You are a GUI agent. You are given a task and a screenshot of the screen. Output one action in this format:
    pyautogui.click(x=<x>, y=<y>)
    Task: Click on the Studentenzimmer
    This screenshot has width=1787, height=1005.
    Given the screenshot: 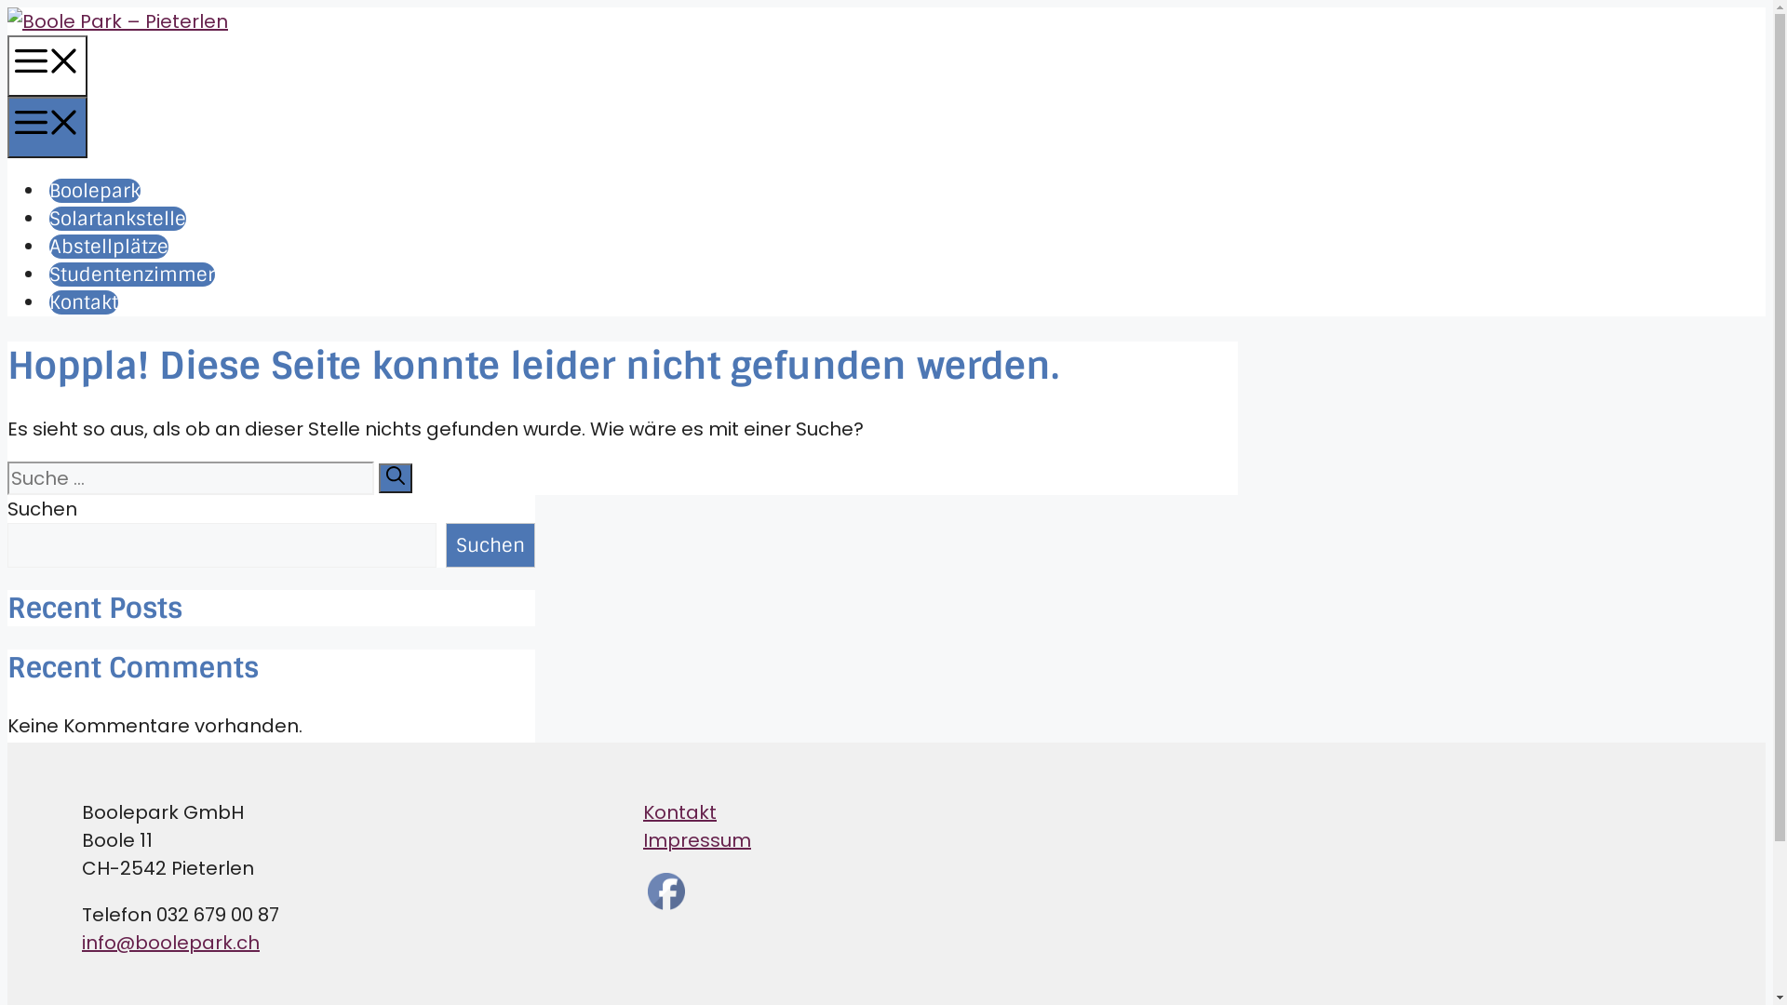 What is the action you would take?
    pyautogui.click(x=132, y=275)
    